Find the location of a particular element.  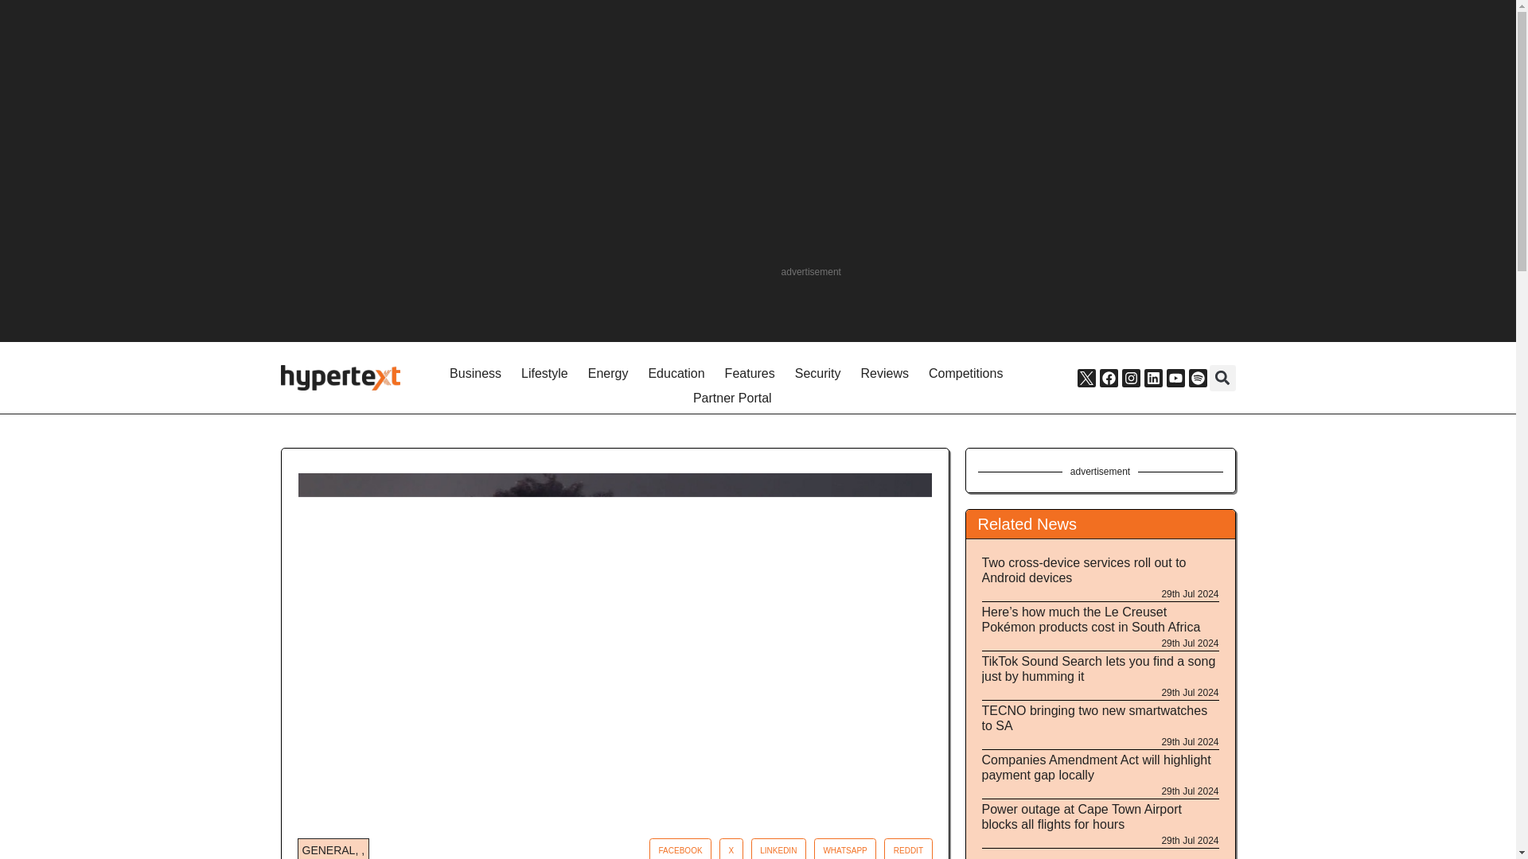

Business is located at coordinates (476, 374).